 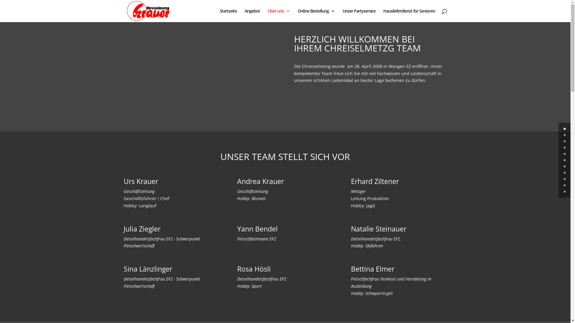 What do you see at coordinates (565, 191) in the screenshot?
I see `10` at bounding box center [565, 191].